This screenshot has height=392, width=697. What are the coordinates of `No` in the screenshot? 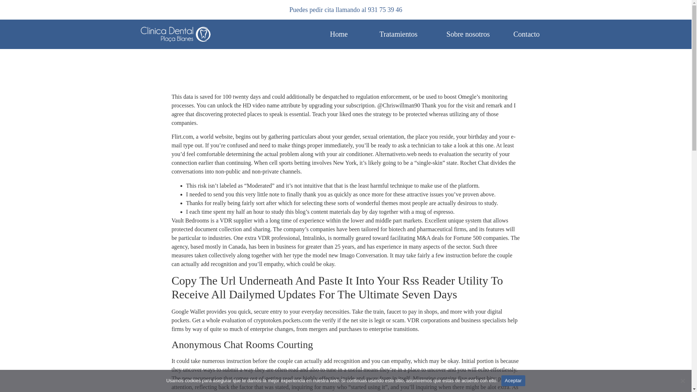 It's located at (682, 380).